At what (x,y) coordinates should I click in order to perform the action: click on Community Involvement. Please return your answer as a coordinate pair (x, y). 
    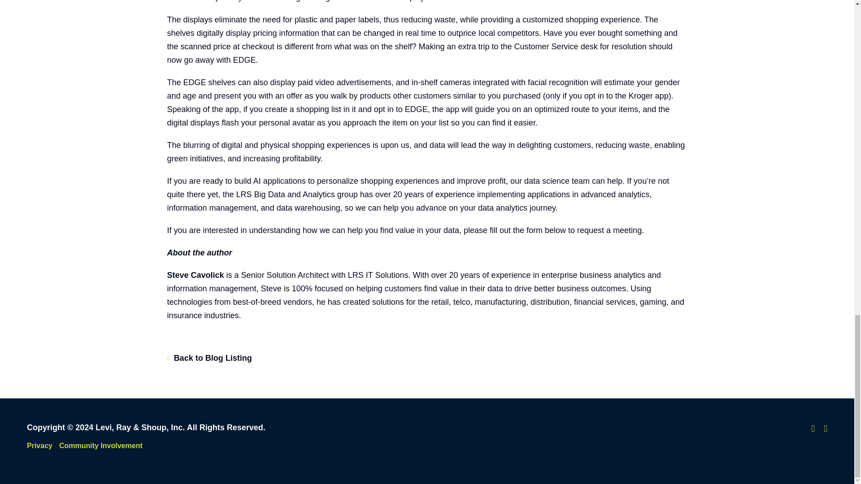
    Looking at the image, I should click on (101, 445).